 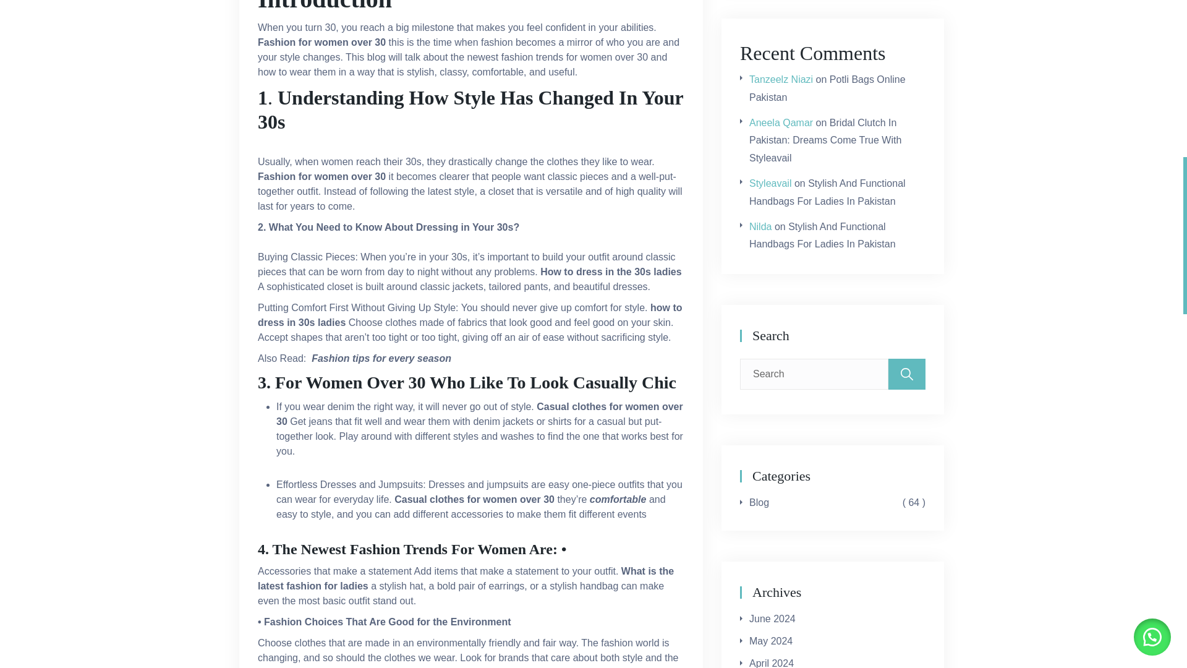 I want to click on Potli Bags Online Pakistan, so click(x=827, y=88).